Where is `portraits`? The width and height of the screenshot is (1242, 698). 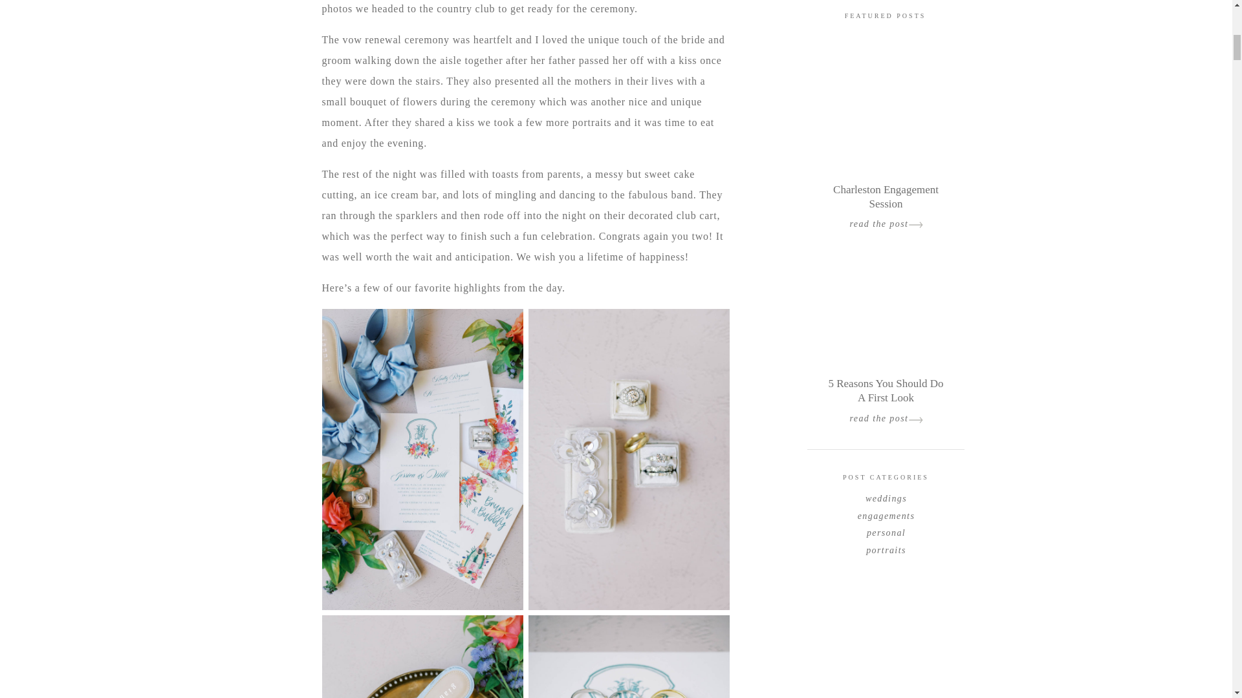
portraits is located at coordinates (886, 548).